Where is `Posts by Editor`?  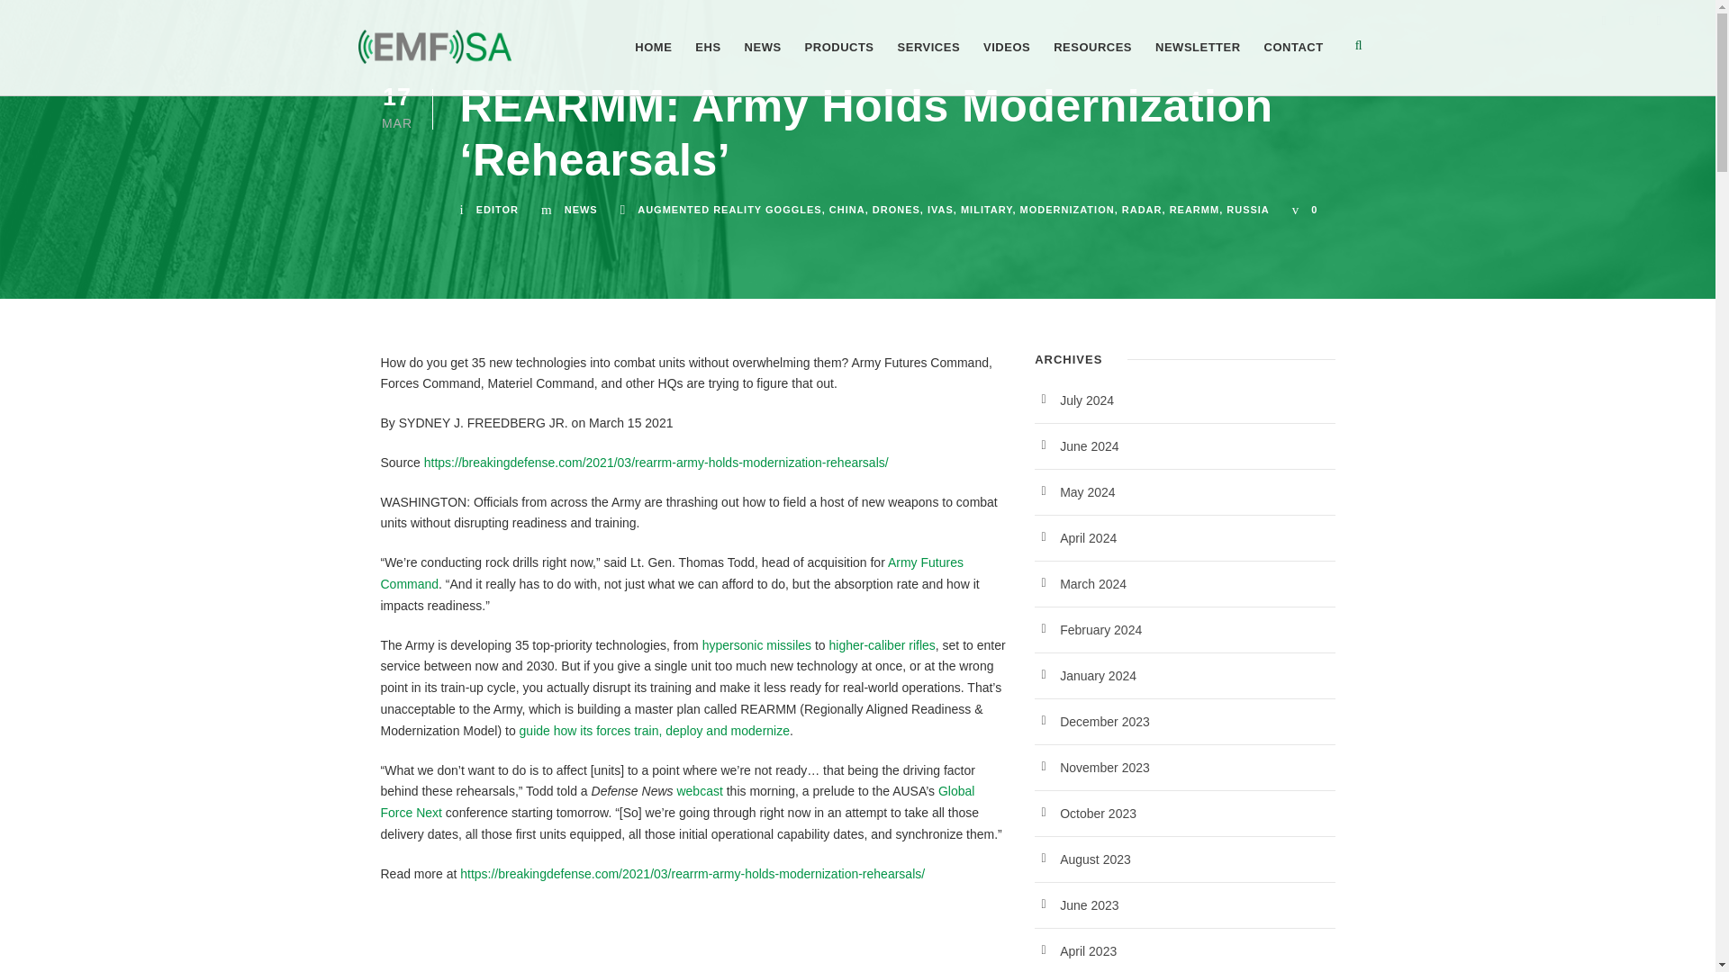
Posts by Editor is located at coordinates (497, 209).